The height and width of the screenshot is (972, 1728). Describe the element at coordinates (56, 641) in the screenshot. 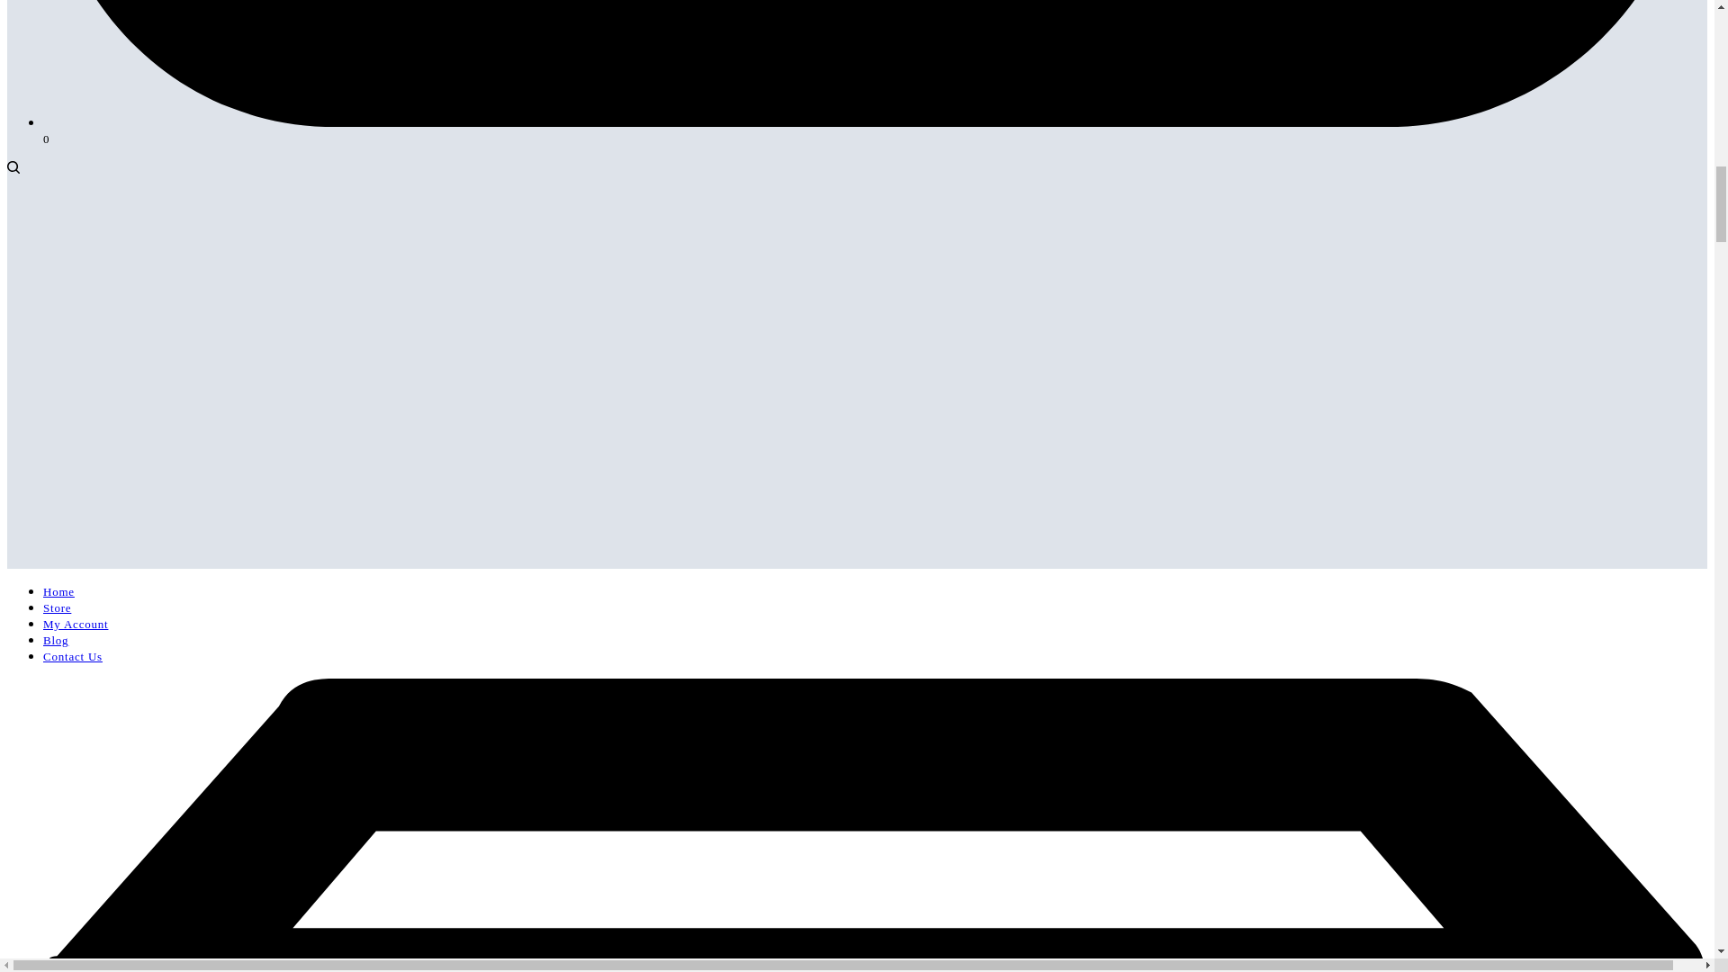

I see `Blog` at that location.